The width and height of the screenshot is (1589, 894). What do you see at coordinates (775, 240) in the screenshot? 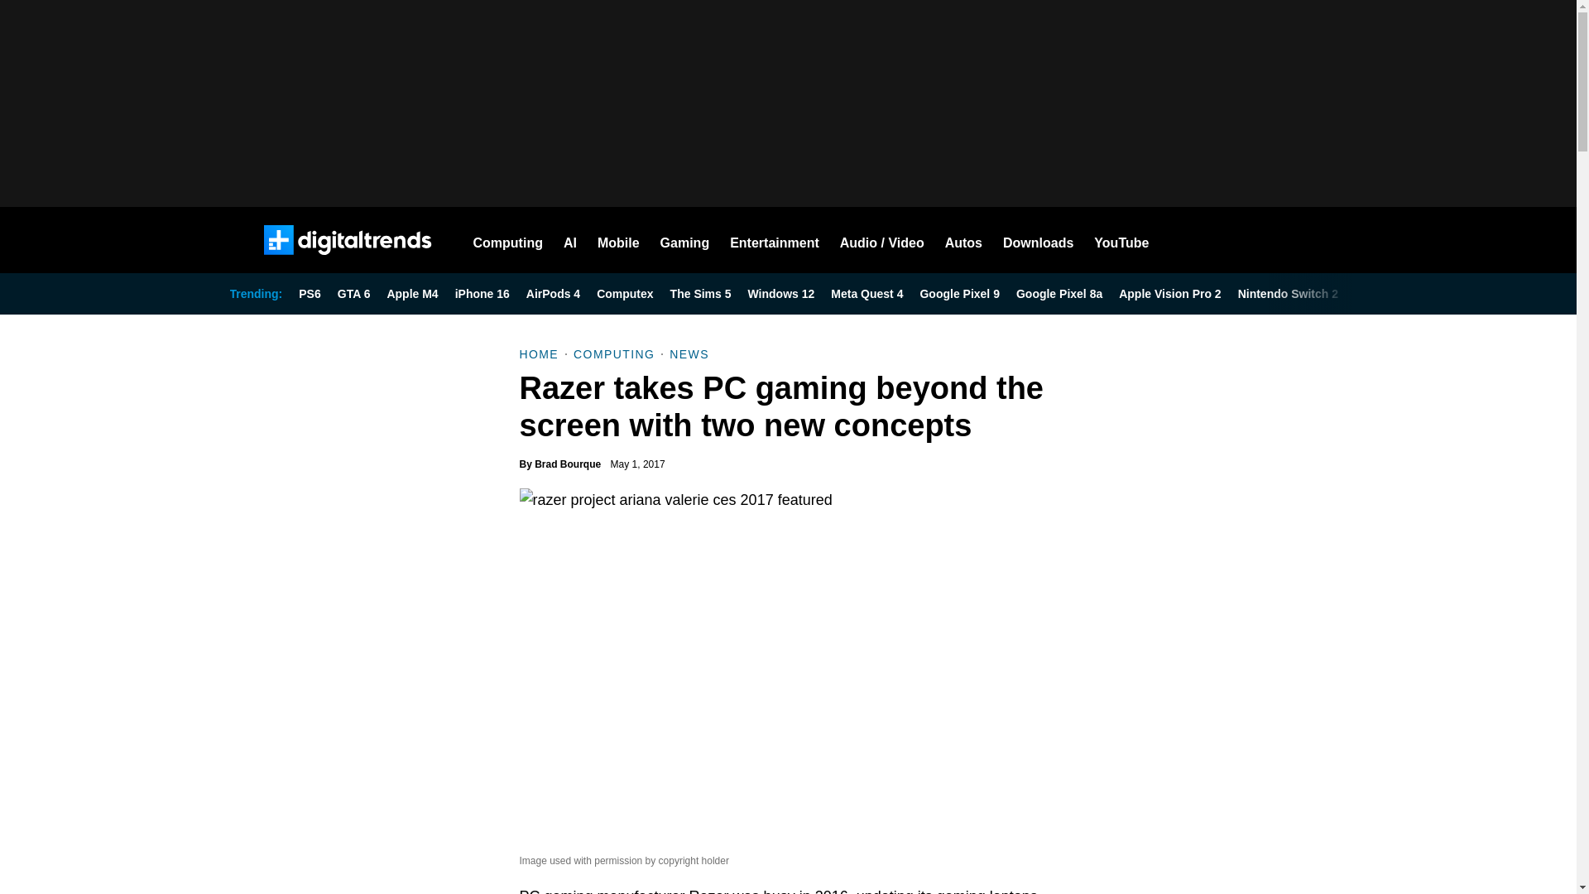
I see `Entertainment` at bounding box center [775, 240].